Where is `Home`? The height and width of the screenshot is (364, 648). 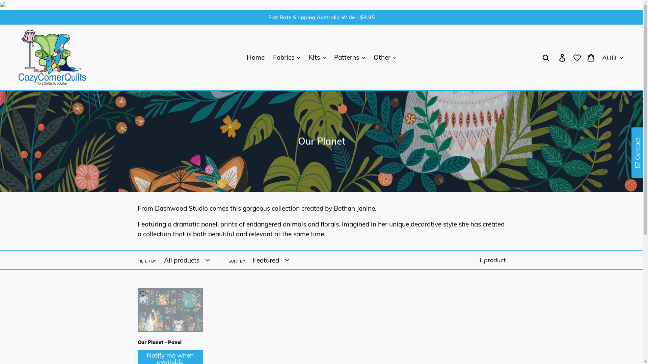 Home is located at coordinates (256, 57).